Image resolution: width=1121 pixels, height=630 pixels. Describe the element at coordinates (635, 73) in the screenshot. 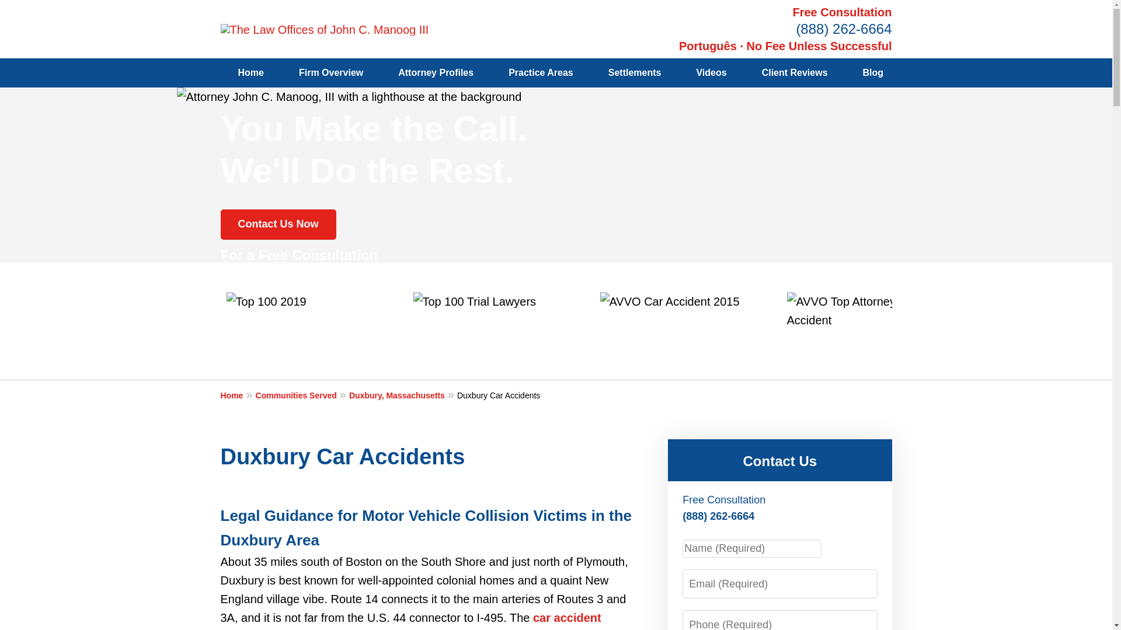

I see `Settlements` at that location.